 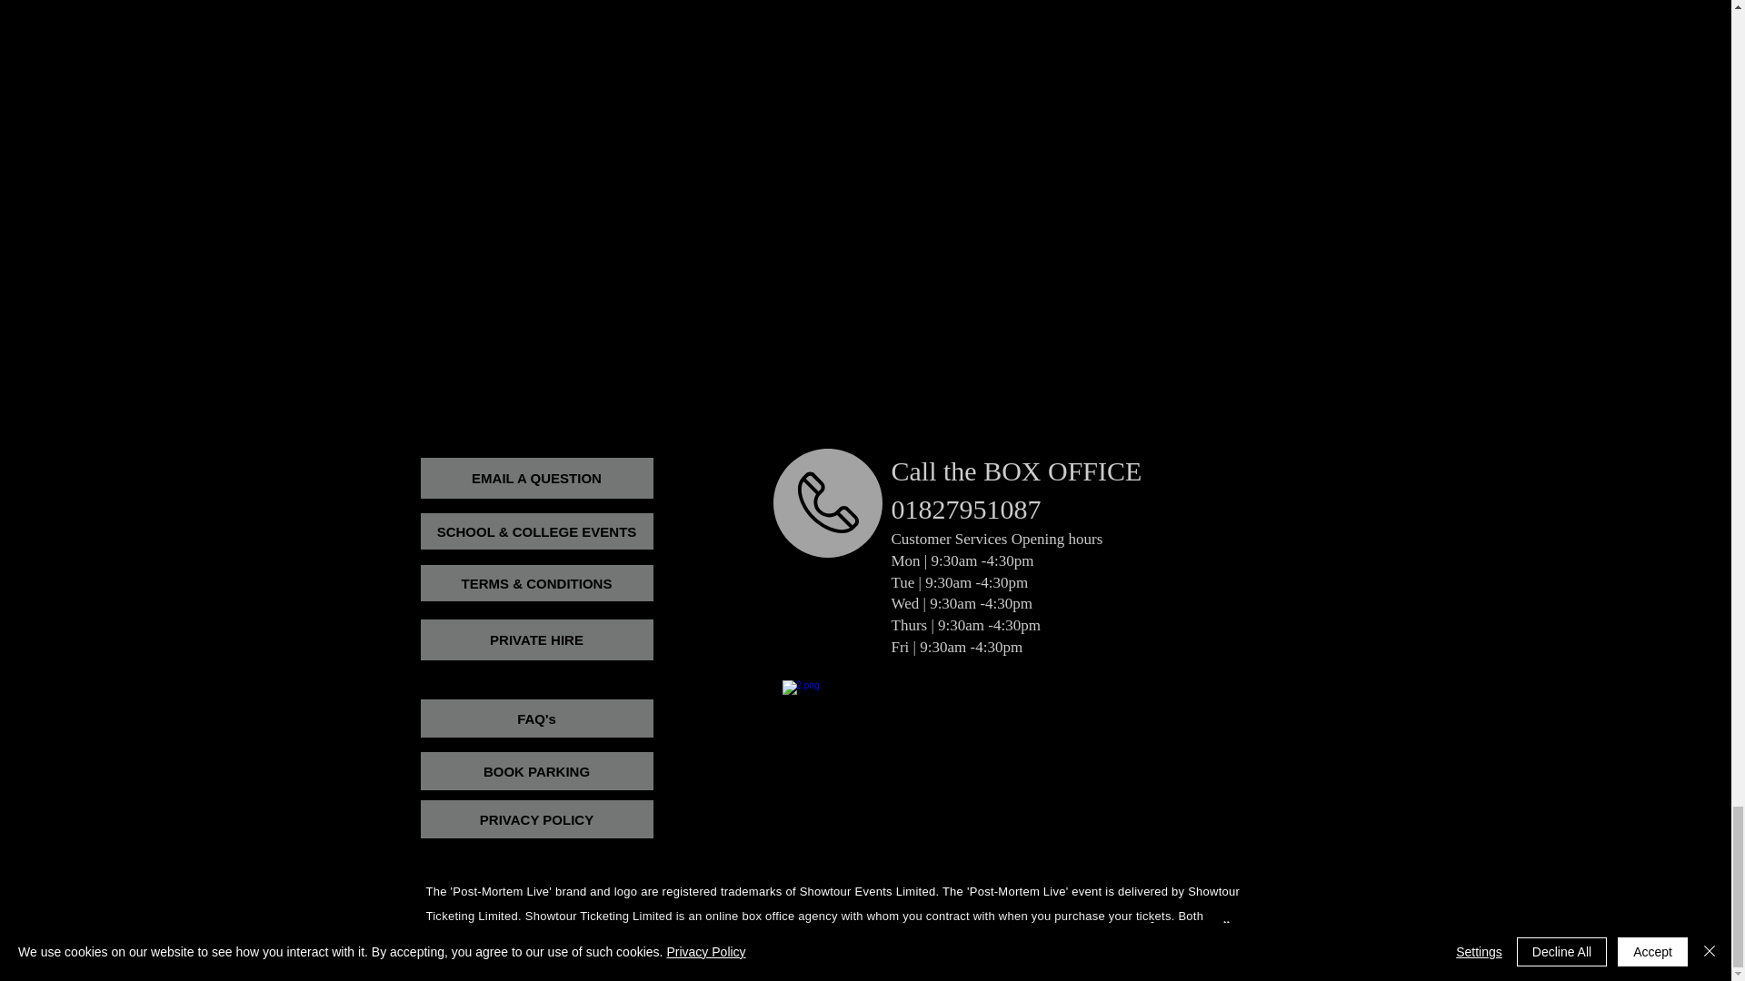 What do you see at coordinates (536, 478) in the screenshot?
I see `EMAIL A QUESTION` at bounding box center [536, 478].